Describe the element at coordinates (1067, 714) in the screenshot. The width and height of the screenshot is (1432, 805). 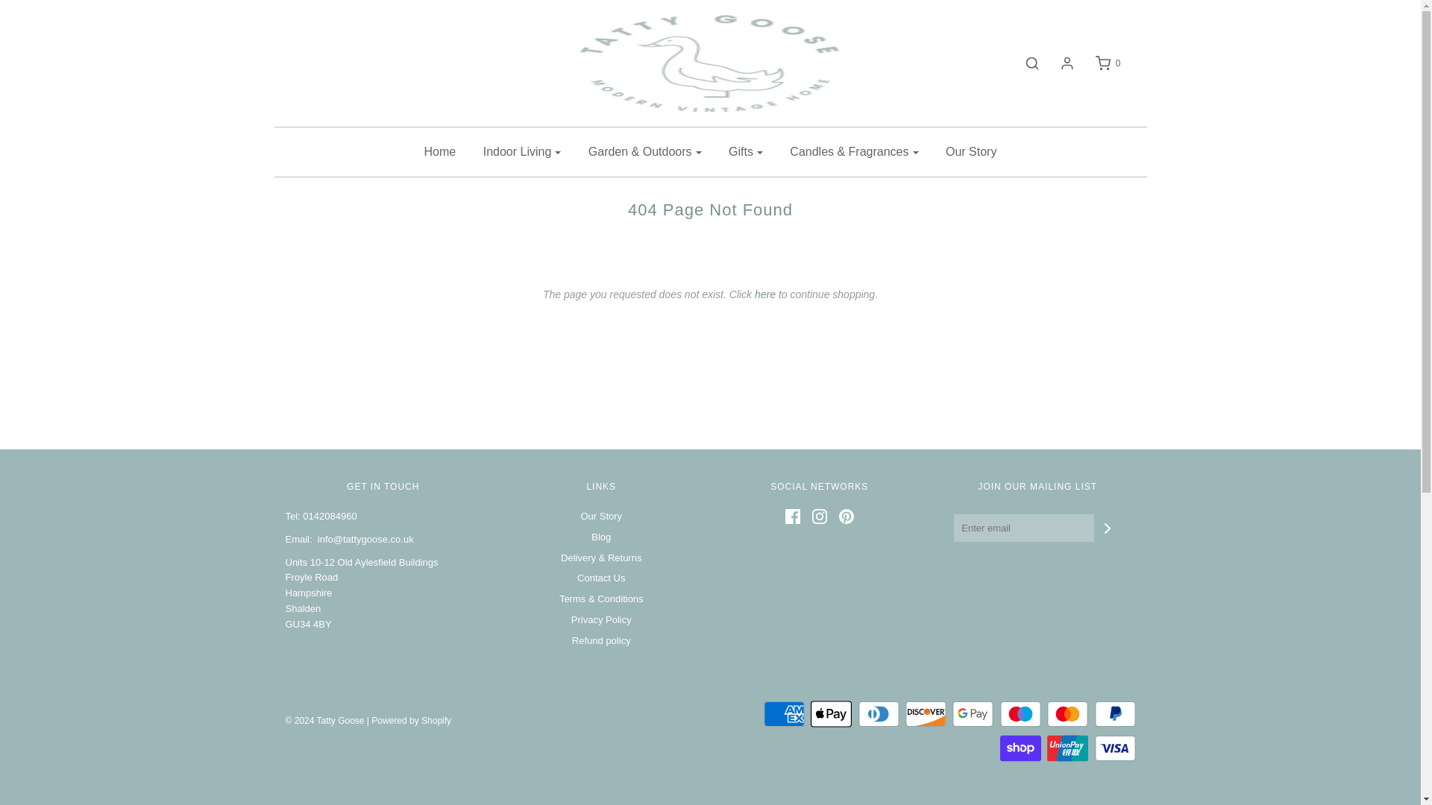
I see `Mastercard` at that location.